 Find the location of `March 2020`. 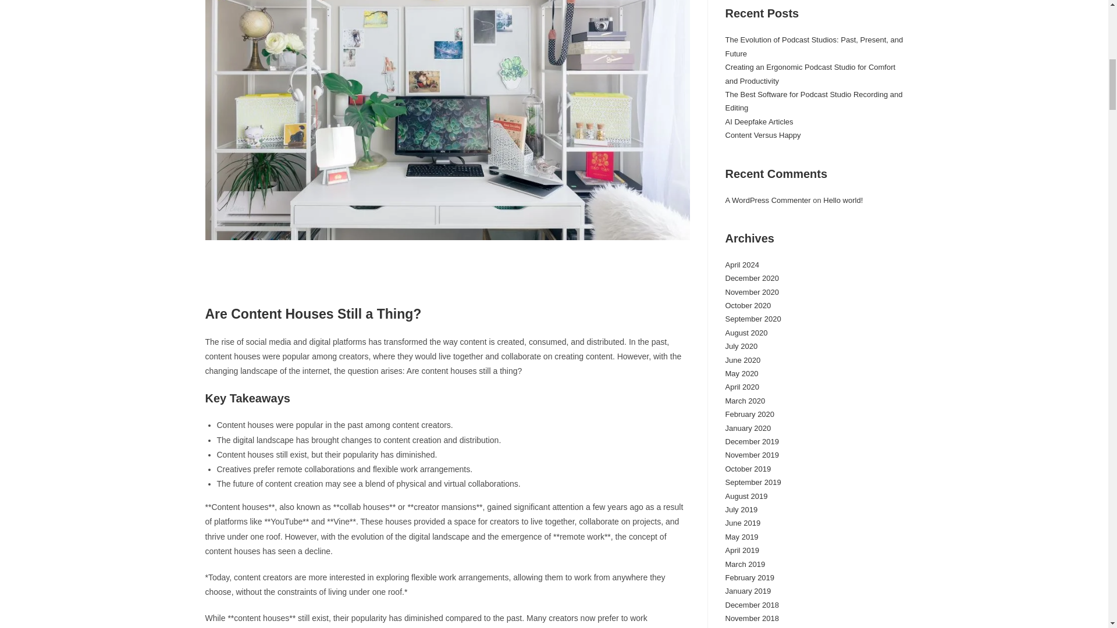

March 2020 is located at coordinates (745, 400).